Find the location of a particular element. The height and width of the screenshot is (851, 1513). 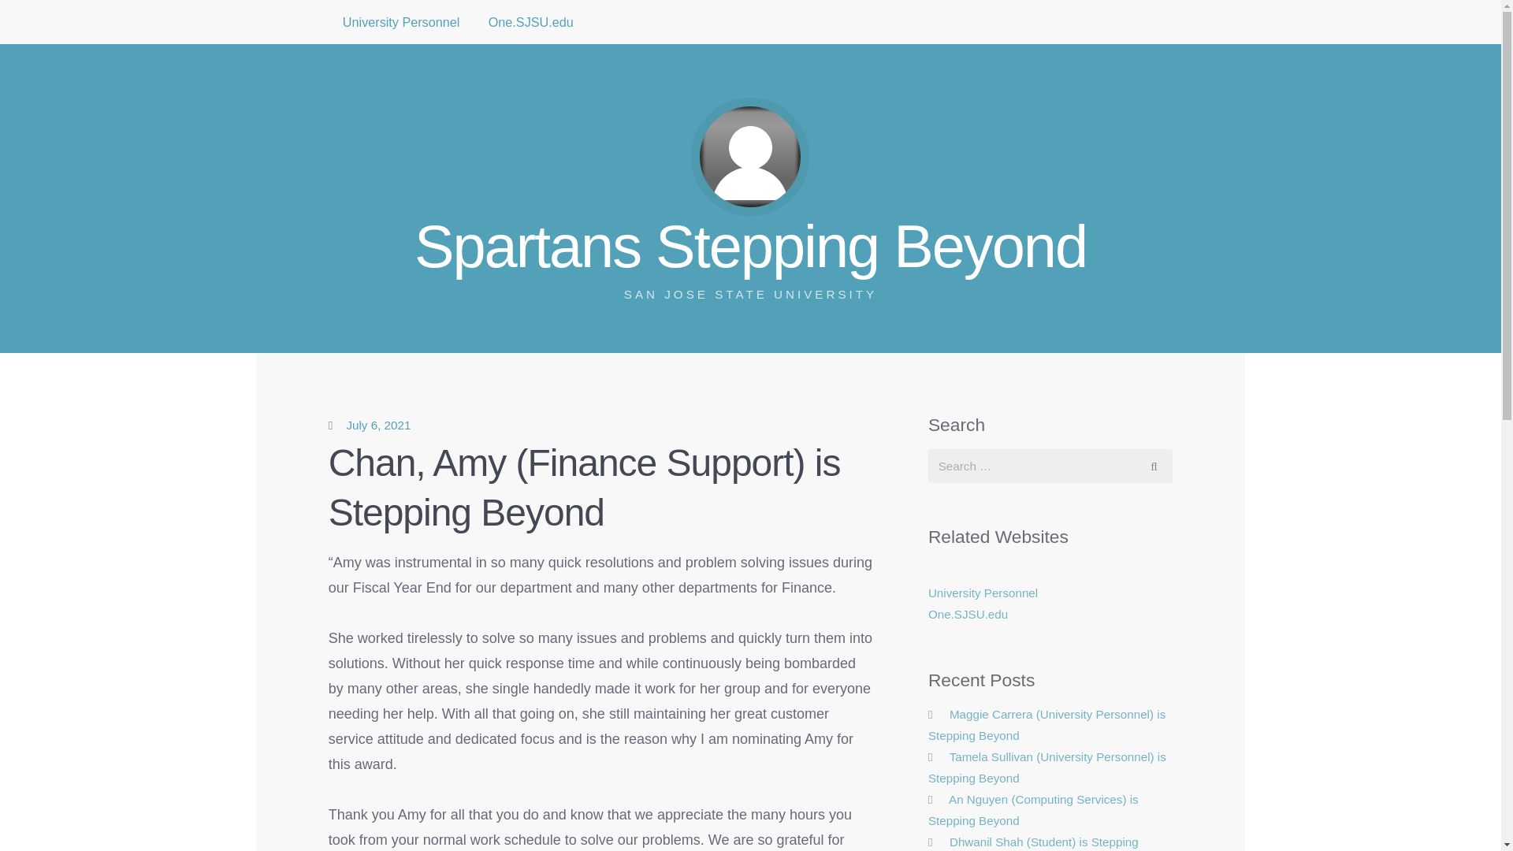

Search is located at coordinates (1154, 466).